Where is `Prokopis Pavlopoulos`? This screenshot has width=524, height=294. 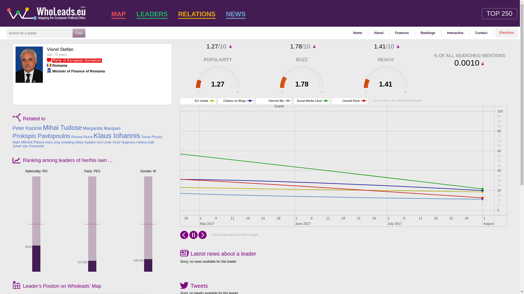 Prokopis Pavlopoulos is located at coordinates (41, 136).